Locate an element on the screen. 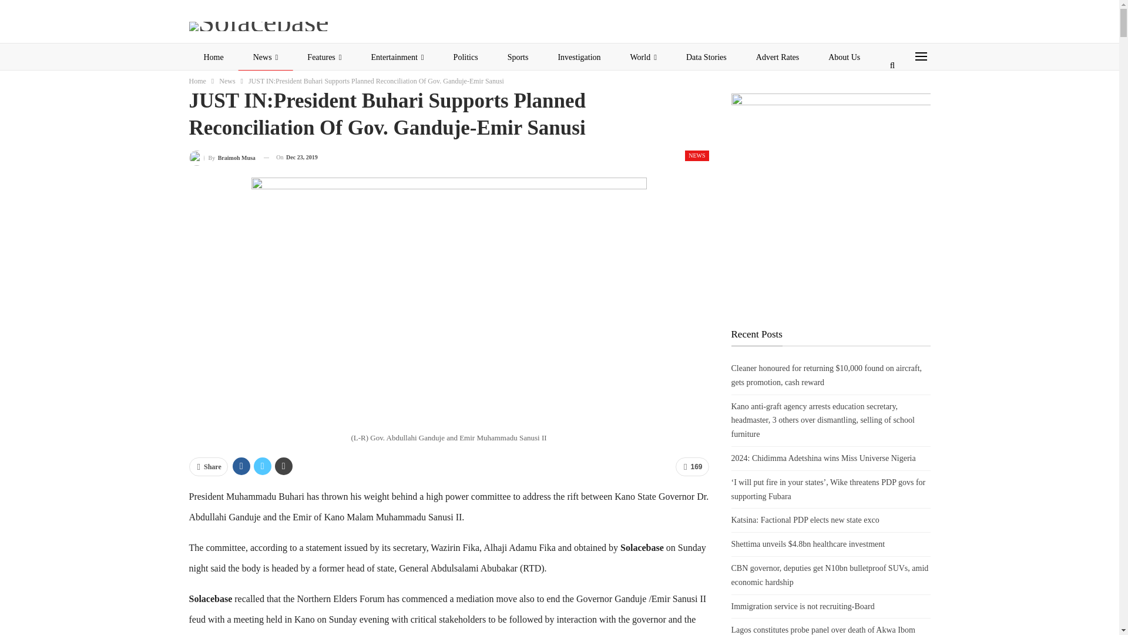 The image size is (1128, 635). About Us is located at coordinates (844, 58).